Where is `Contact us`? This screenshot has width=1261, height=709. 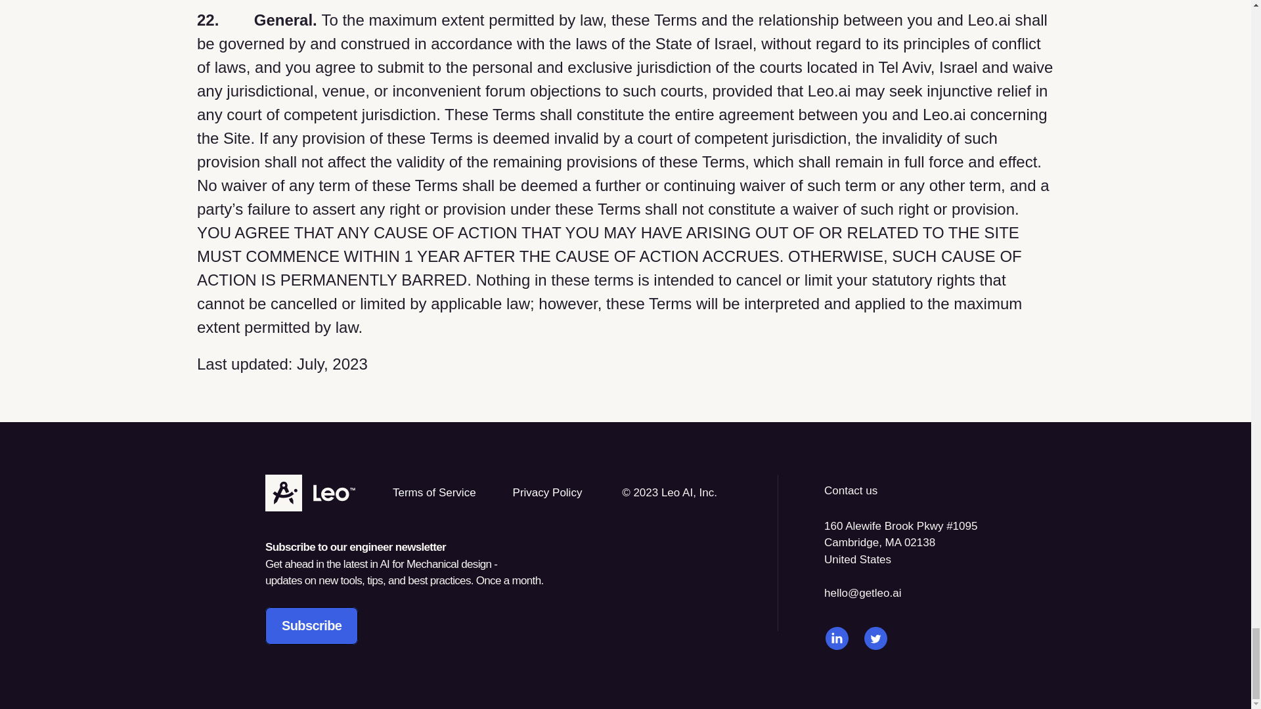
Contact us is located at coordinates (851, 490).